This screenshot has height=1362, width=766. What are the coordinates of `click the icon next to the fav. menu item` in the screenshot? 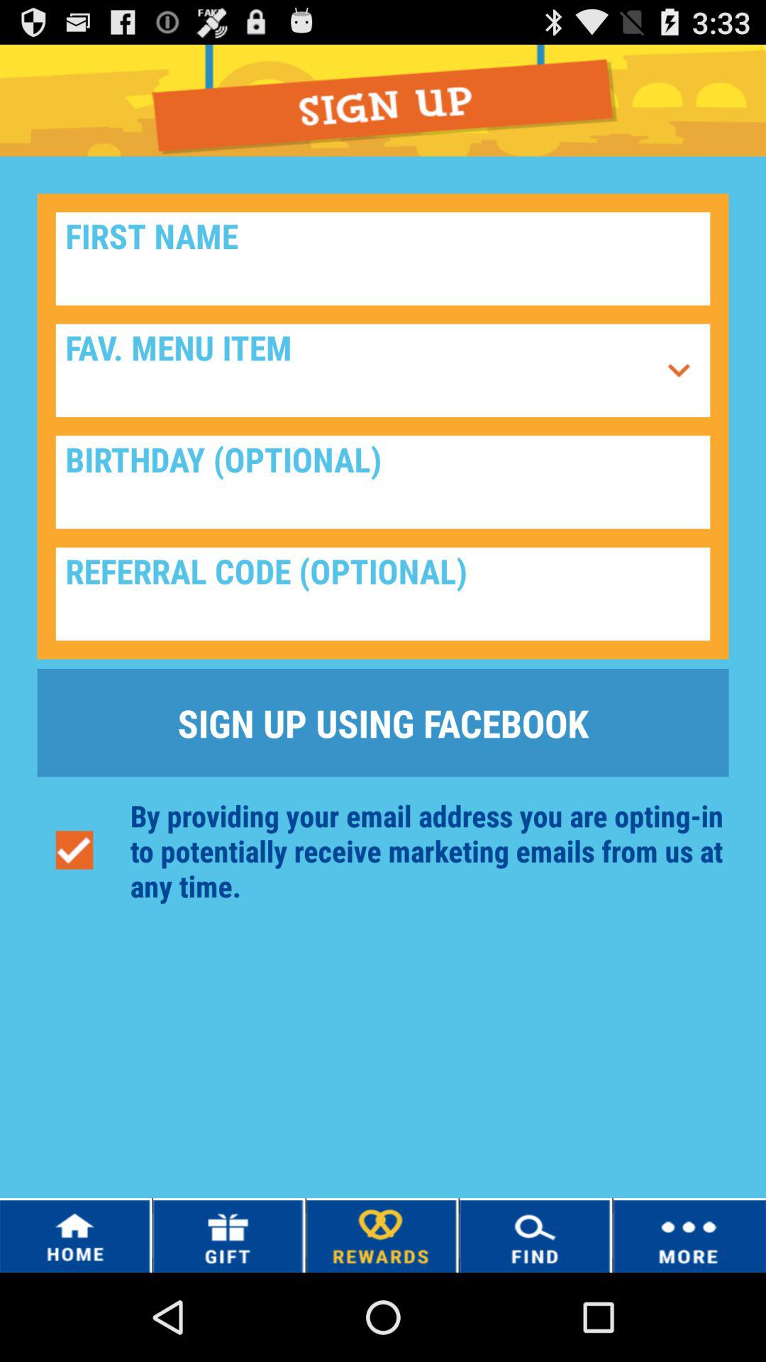 It's located at (679, 370).